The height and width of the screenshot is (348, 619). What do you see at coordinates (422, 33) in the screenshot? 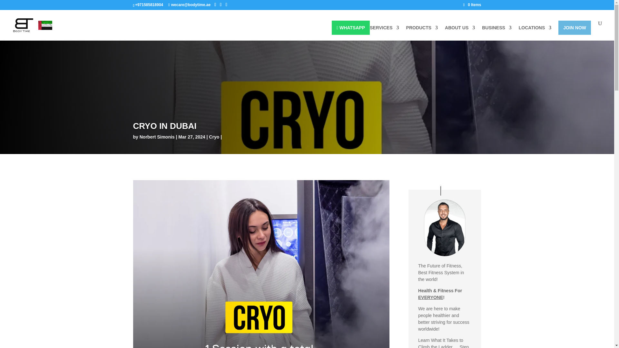
I see `PRODUCTS` at bounding box center [422, 33].